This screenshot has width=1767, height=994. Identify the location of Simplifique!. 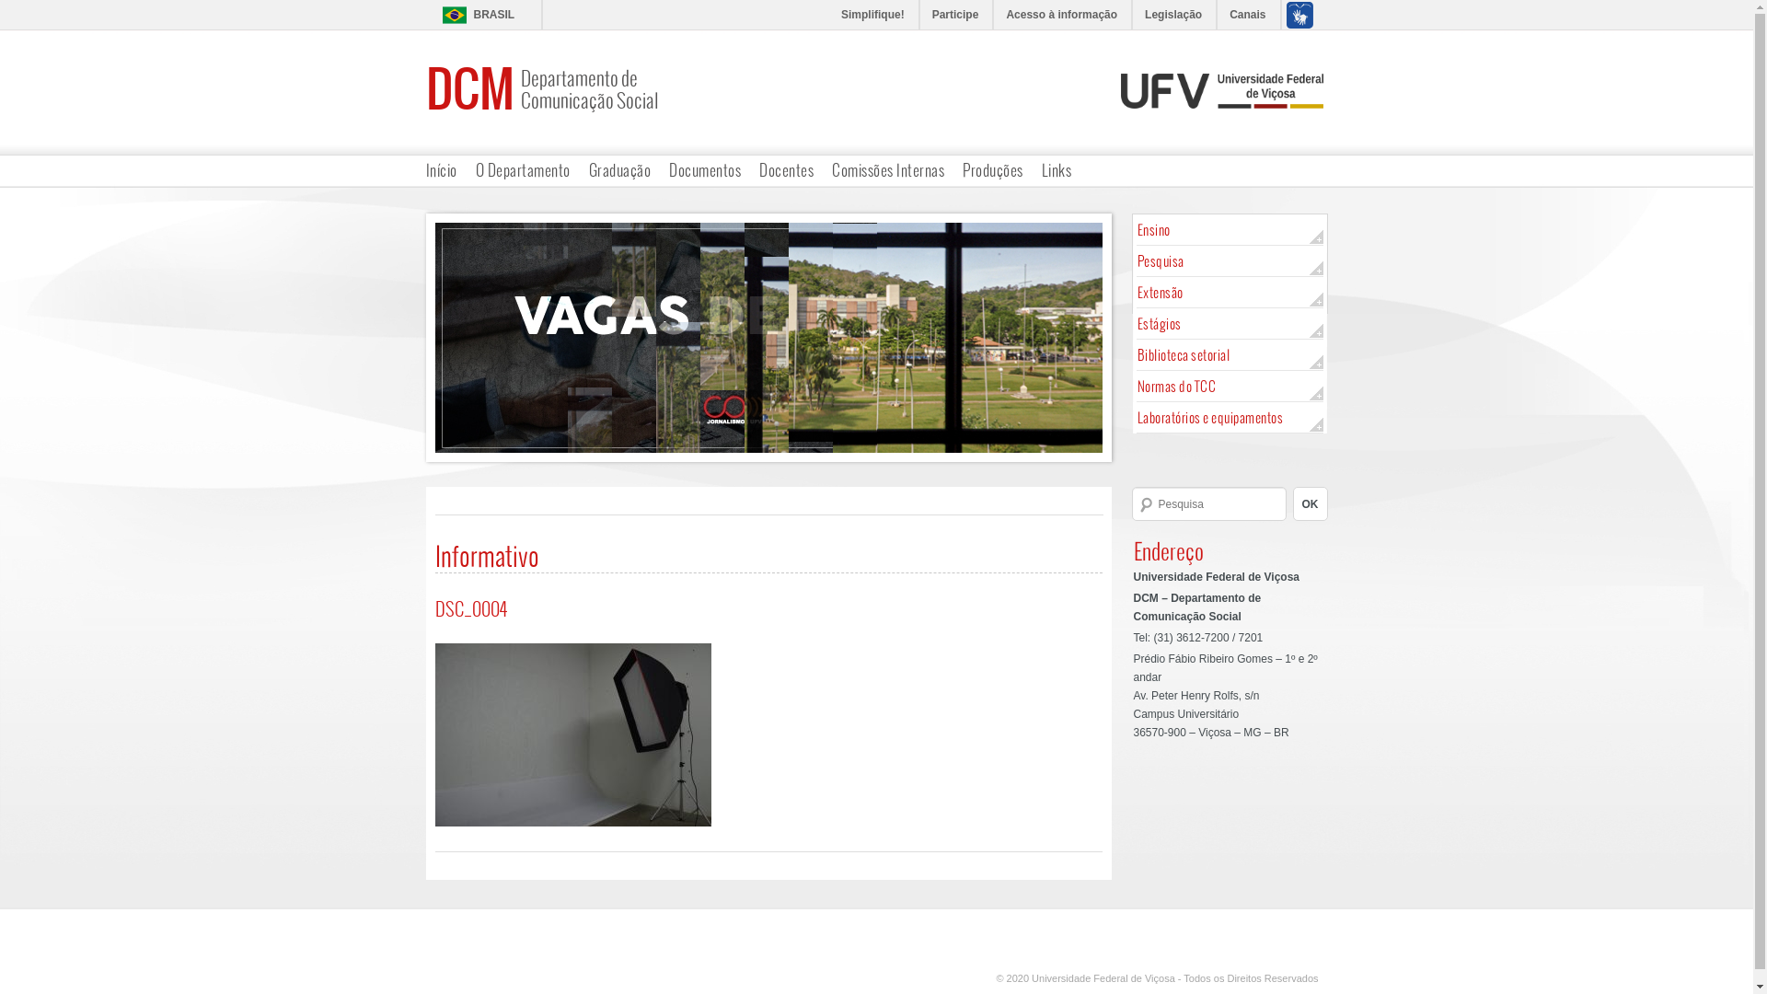
(874, 15).